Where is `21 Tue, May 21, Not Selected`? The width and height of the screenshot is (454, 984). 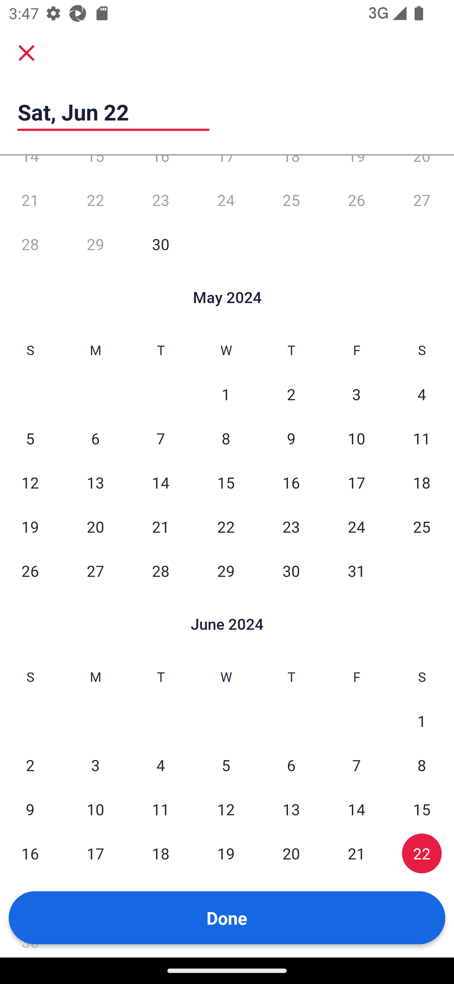
21 Tue, May 21, Not Selected is located at coordinates (161, 527).